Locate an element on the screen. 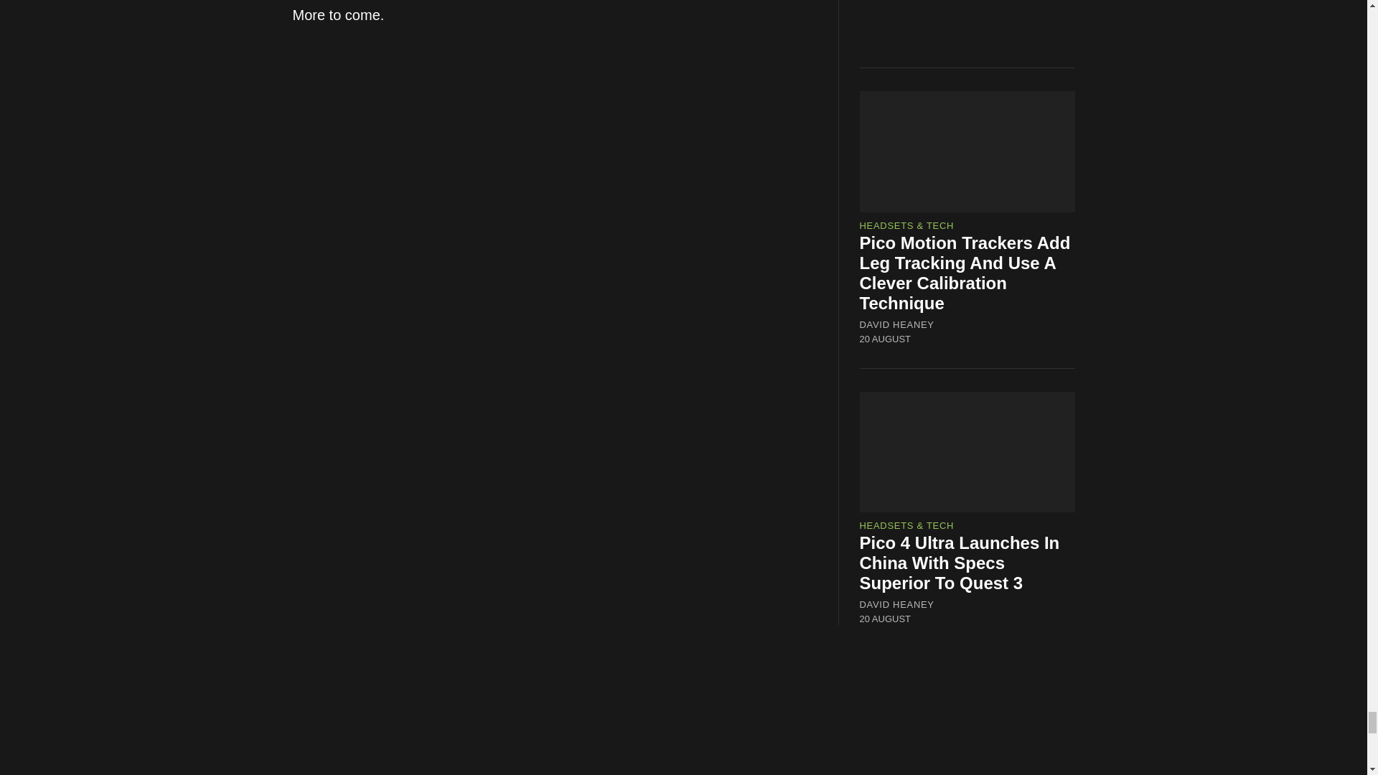 The width and height of the screenshot is (1378, 775). DAVID HEANEY is located at coordinates (897, 324).